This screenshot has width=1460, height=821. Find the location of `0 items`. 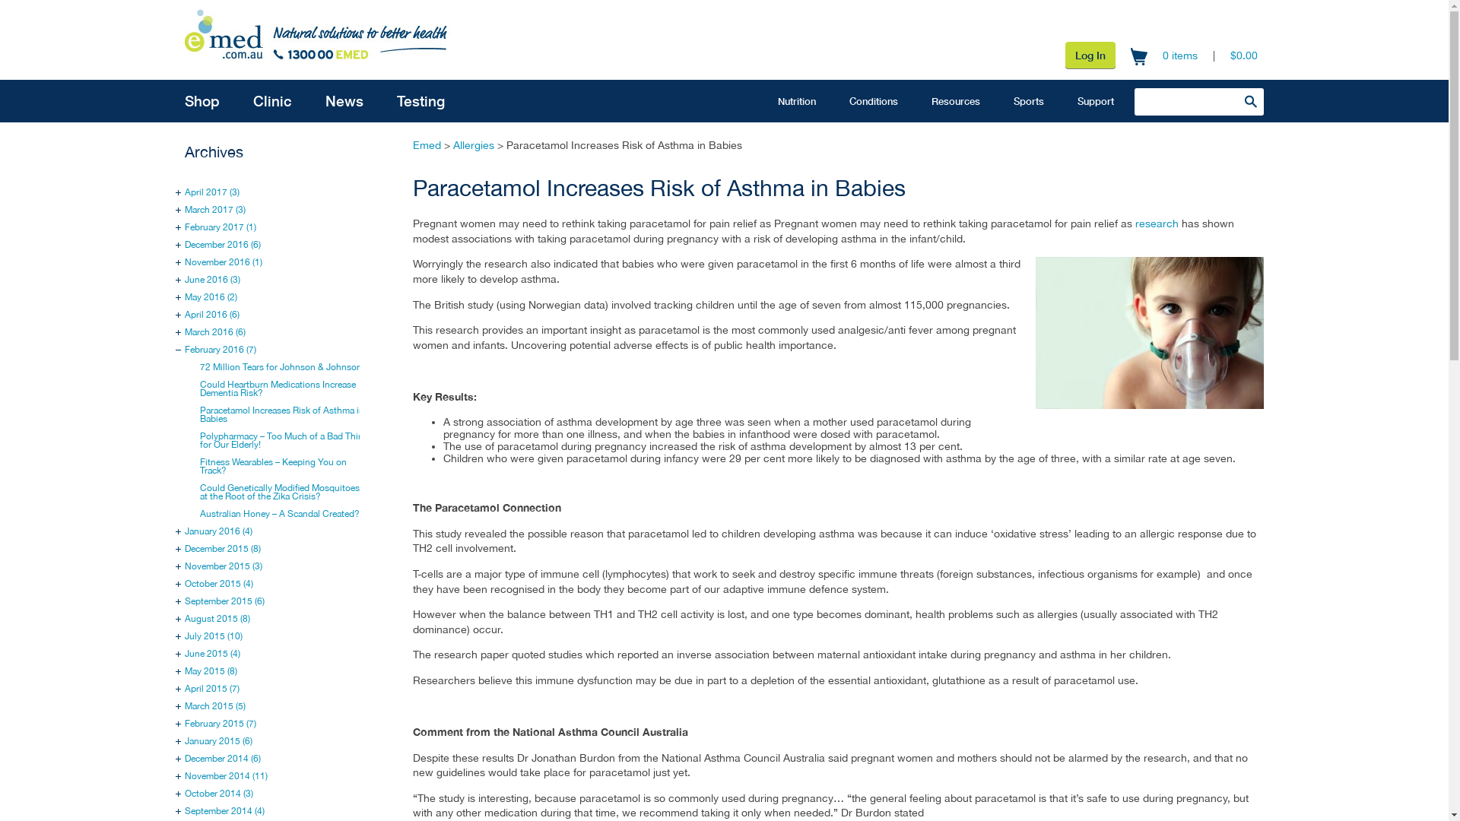

0 items is located at coordinates (1180, 55).